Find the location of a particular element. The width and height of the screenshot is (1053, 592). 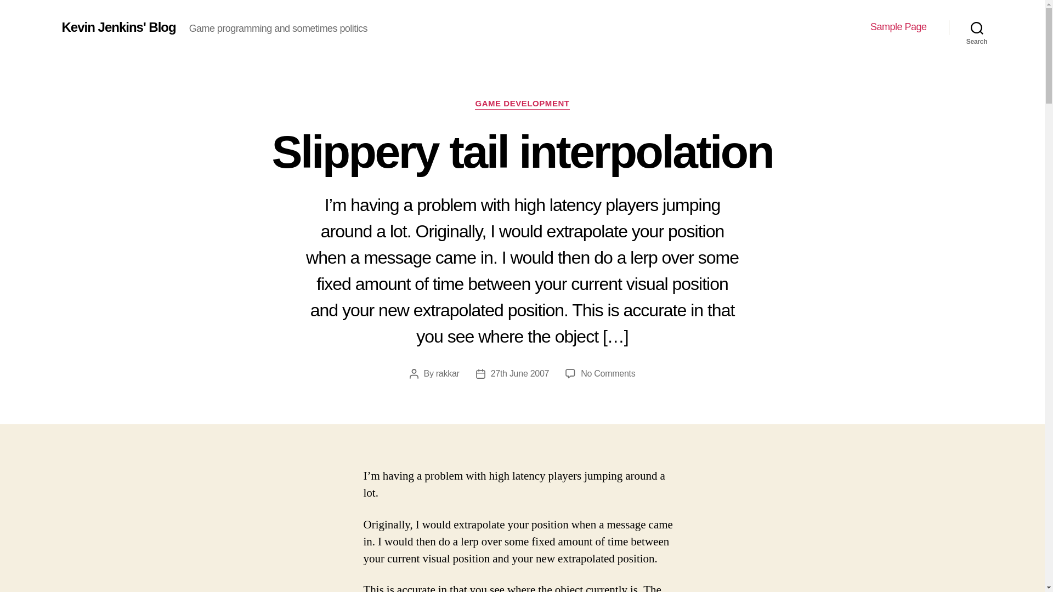

27th June 2007 is located at coordinates (520, 373).